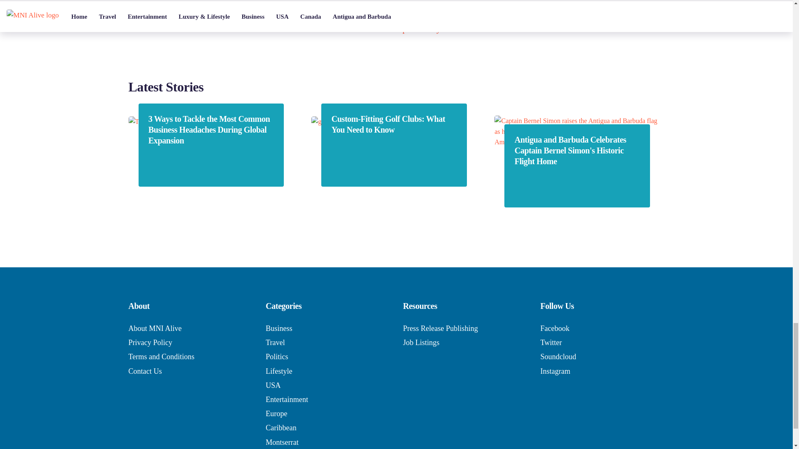 This screenshot has width=799, height=449. I want to click on Twitter, so click(551, 343).